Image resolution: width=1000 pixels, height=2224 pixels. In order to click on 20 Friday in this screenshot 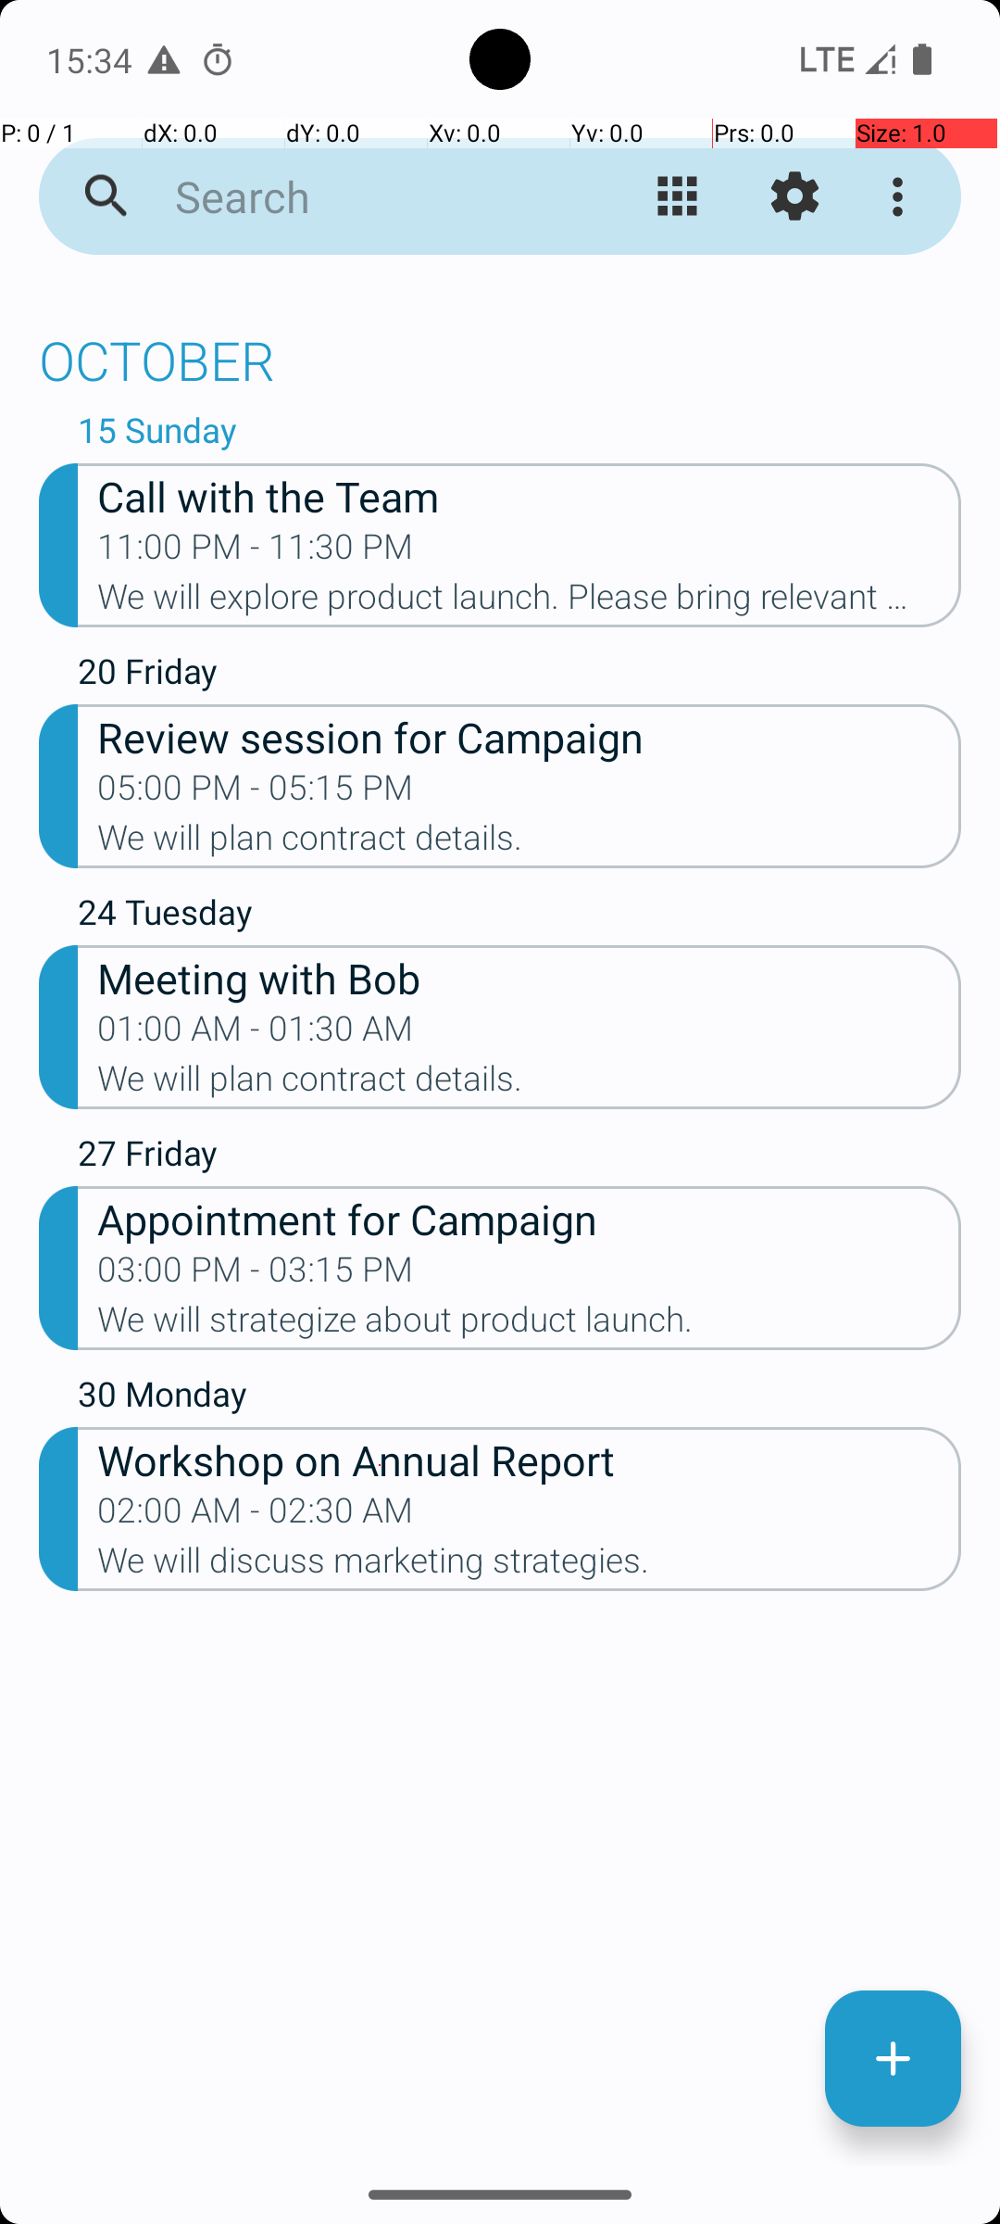, I will do `click(519, 676)`.